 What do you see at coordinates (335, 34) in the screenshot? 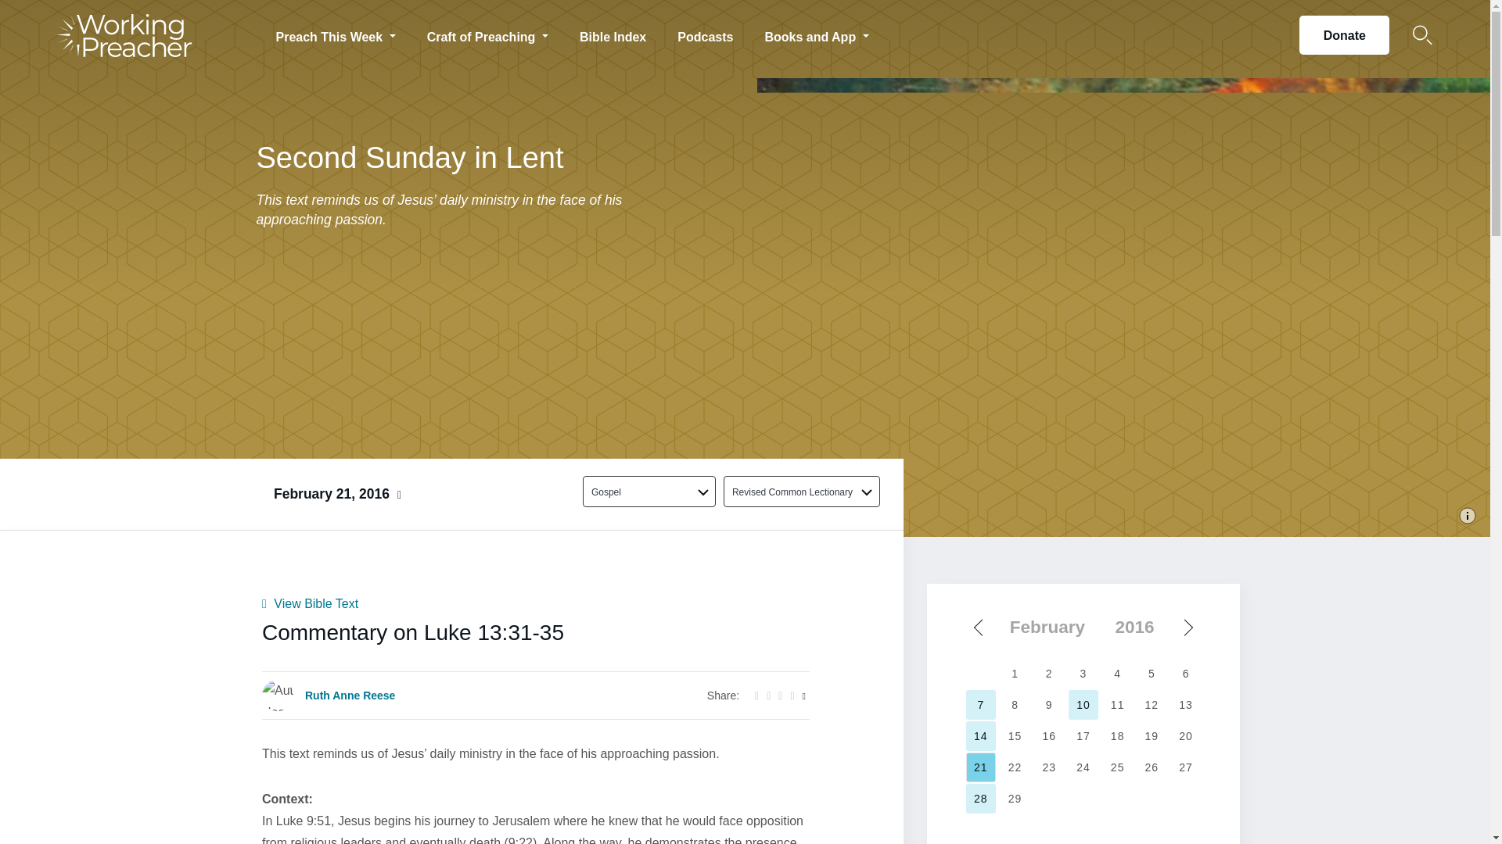
I see `Preach This Week` at bounding box center [335, 34].